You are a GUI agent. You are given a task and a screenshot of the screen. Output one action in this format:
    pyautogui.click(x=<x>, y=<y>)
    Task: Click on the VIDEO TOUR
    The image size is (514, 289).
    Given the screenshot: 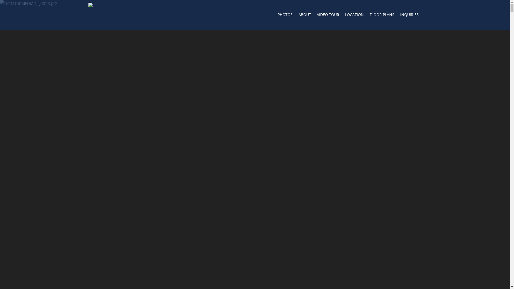 What is the action you would take?
    pyautogui.click(x=328, y=16)
    